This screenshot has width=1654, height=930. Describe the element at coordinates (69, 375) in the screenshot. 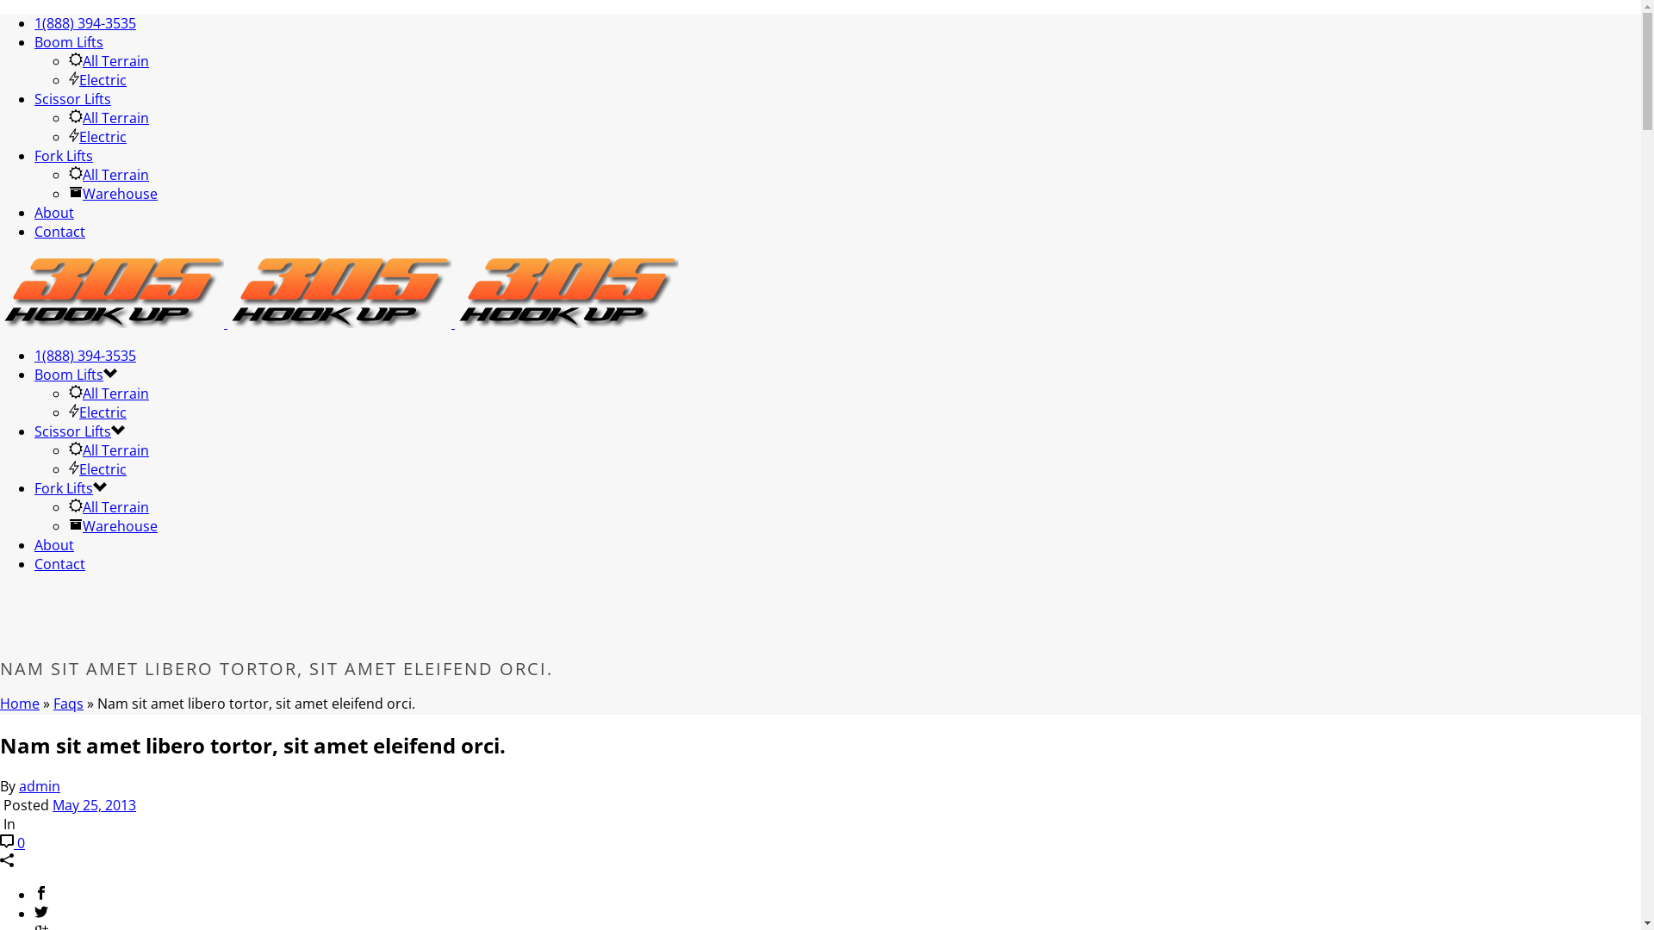

I see `Boom Lifts` at that location.